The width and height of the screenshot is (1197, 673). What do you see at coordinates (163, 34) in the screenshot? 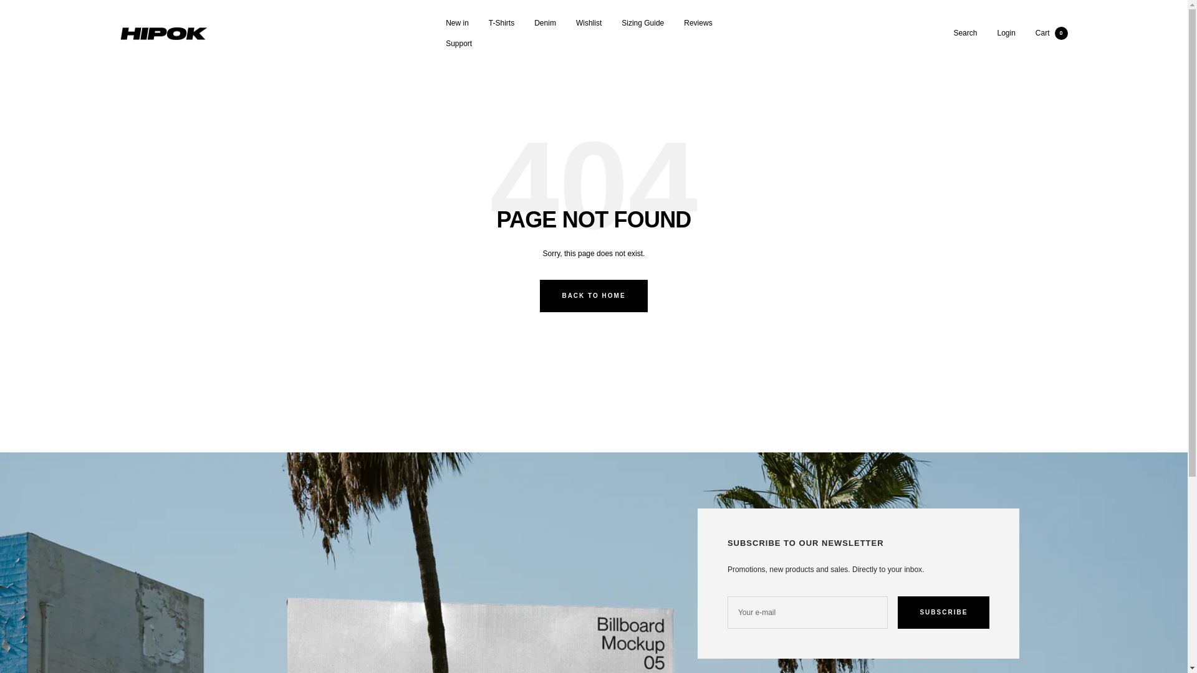
I see `Hipok Brand` at bounding box center [163, 34].